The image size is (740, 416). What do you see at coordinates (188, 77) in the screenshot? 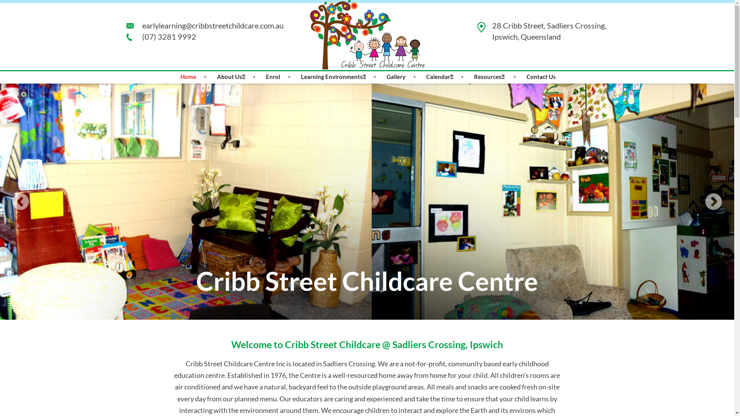
I see `Home` at bounding box center [188, 77].